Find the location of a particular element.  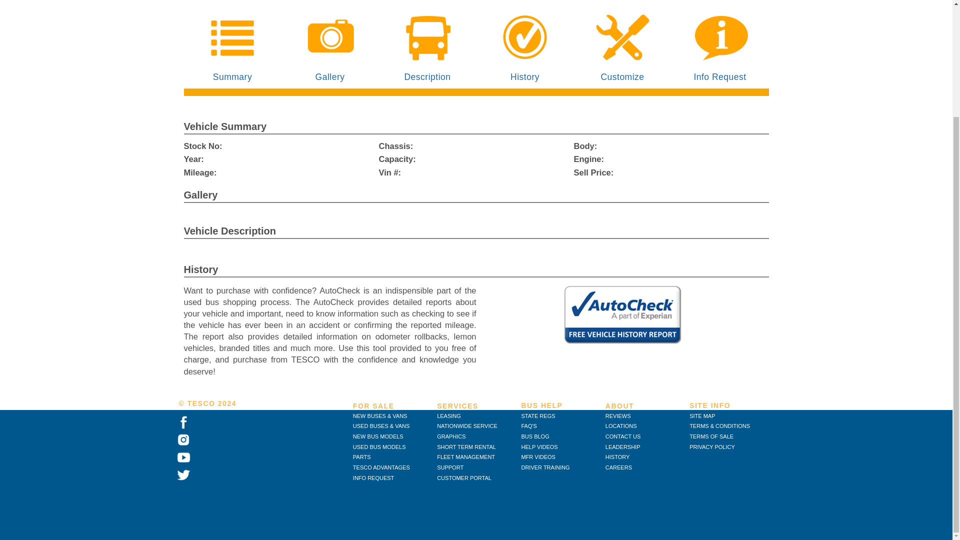

Summary is located at coordinates (232, 47).